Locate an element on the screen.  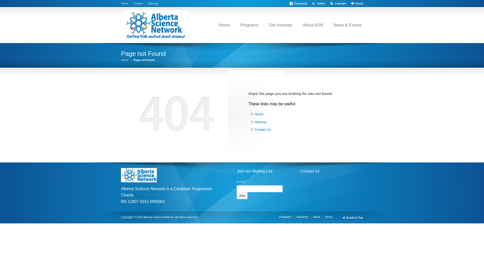
News is located at coordinates (318, 217).